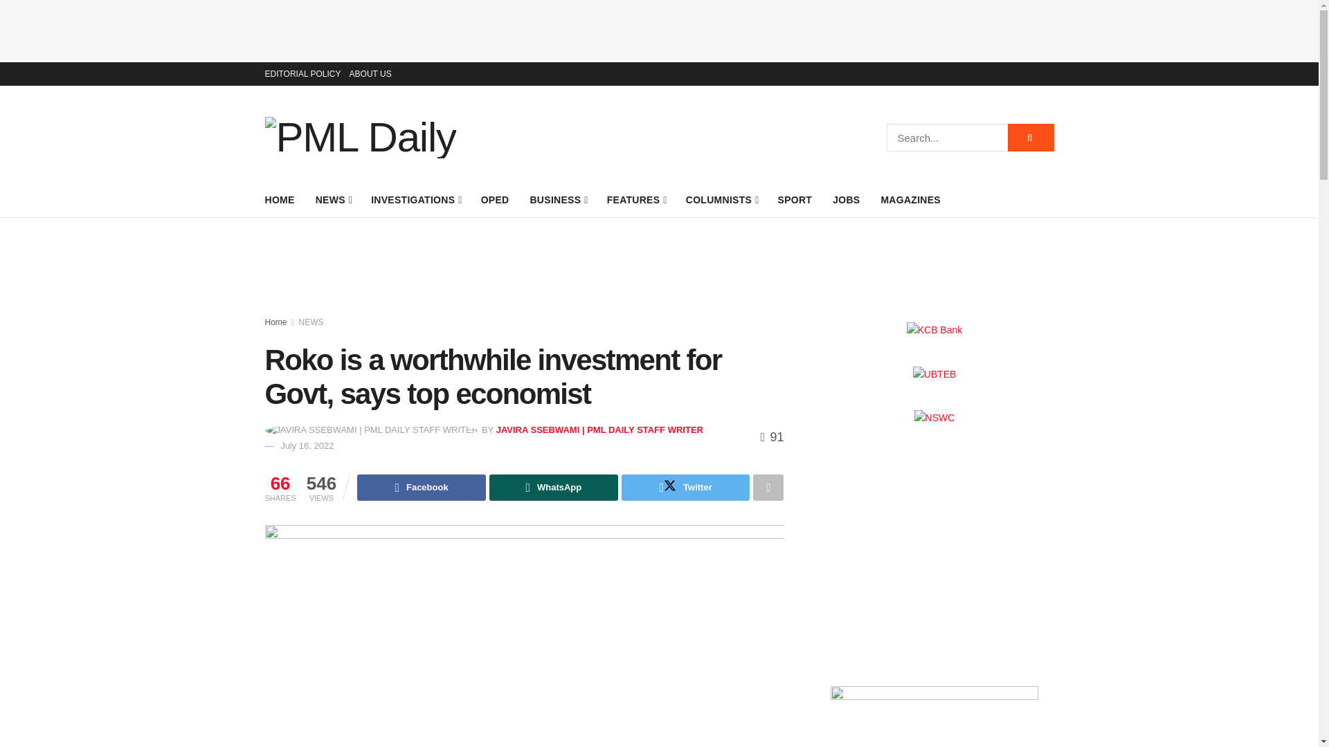  Describe the element at coordinates (495, 200) in the screenshot. I see `OPED` at that location.